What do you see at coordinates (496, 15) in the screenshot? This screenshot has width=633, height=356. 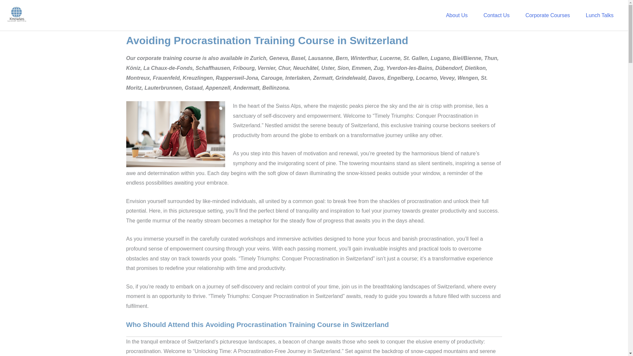 I see `Contact Us` at bounding box center [496, 15].